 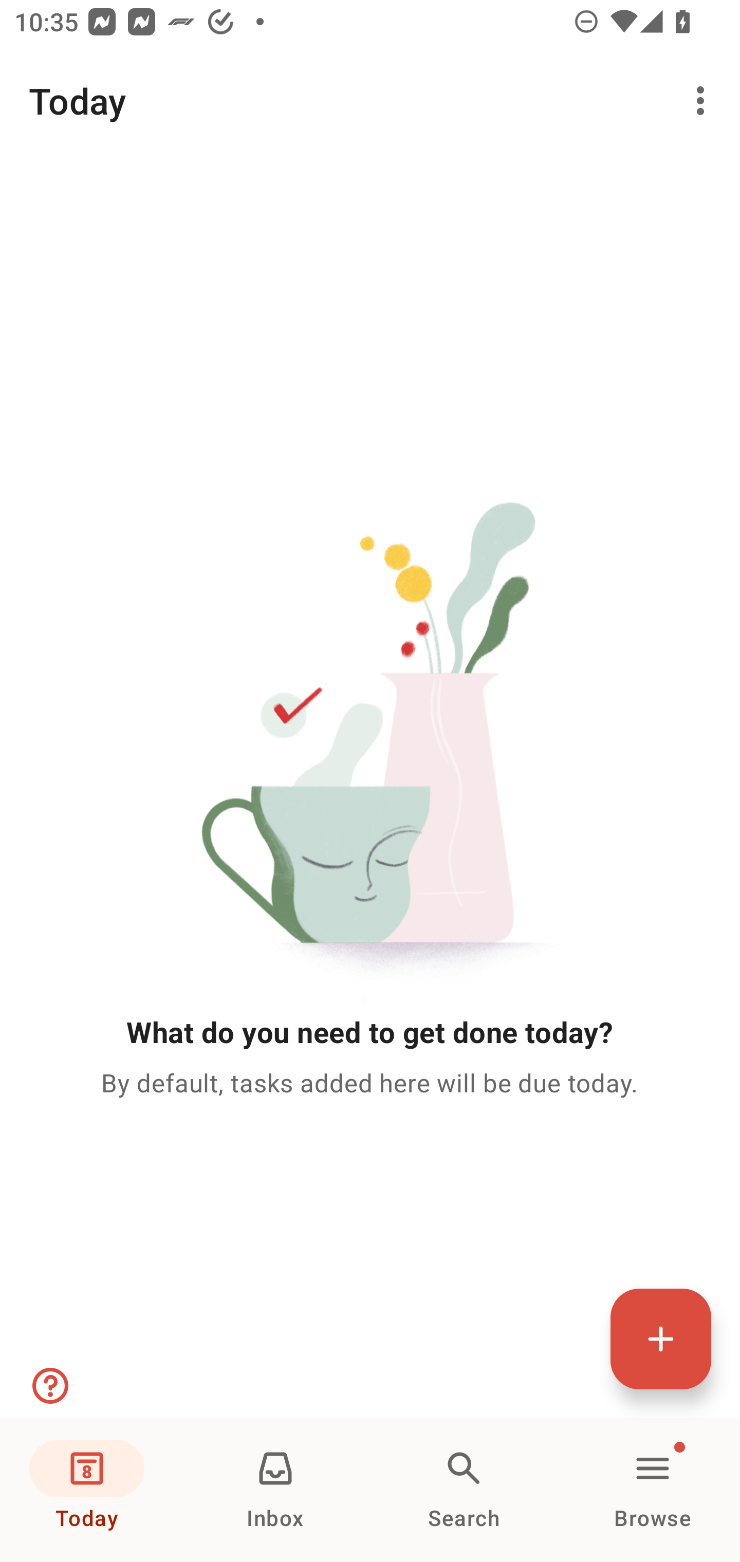 I want to click on Inbox, so click(x=275, y=1490).